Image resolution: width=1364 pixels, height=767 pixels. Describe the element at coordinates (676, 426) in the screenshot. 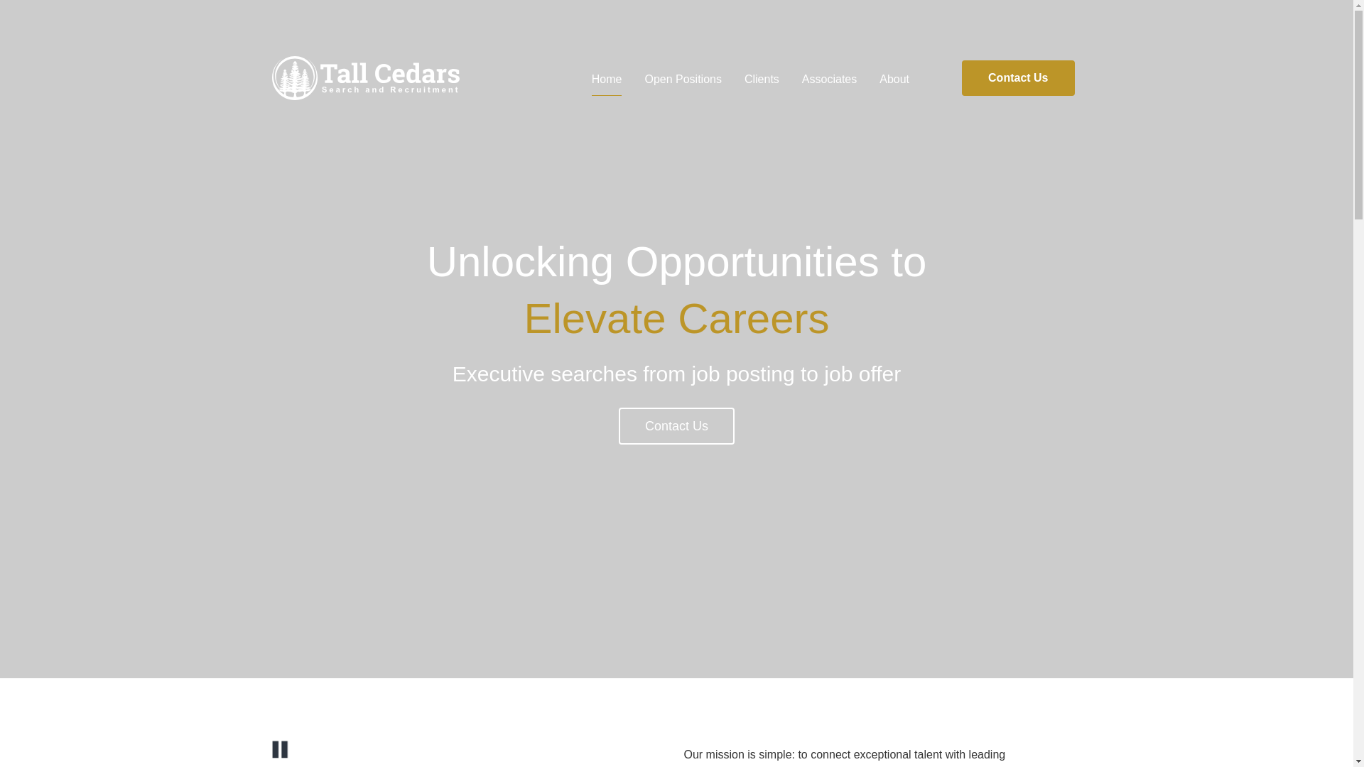

I see `Contact Us` at that location.